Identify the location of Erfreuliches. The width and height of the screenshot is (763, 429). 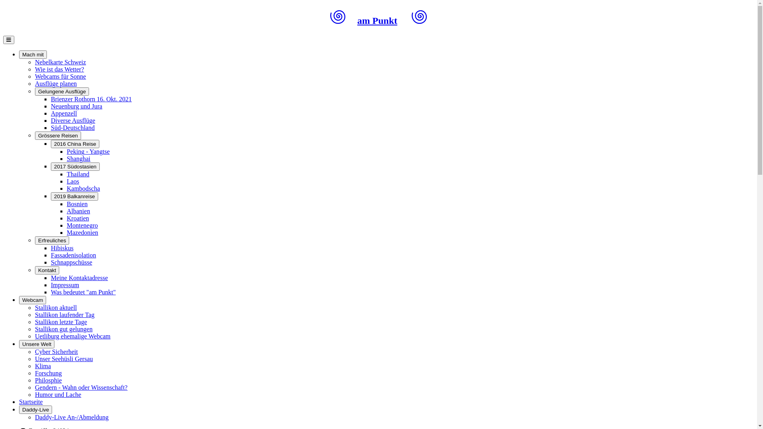
(52, 241).